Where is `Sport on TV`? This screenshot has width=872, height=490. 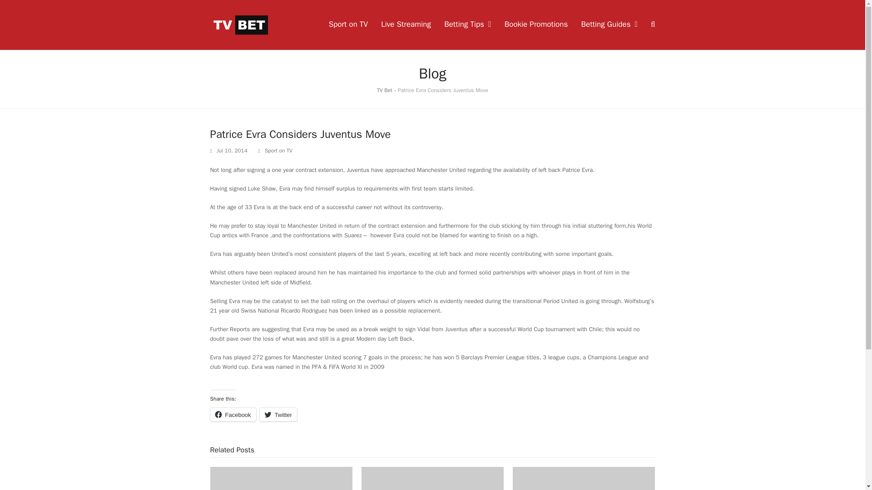
Sport on TV is located at coordinates (278, 151).